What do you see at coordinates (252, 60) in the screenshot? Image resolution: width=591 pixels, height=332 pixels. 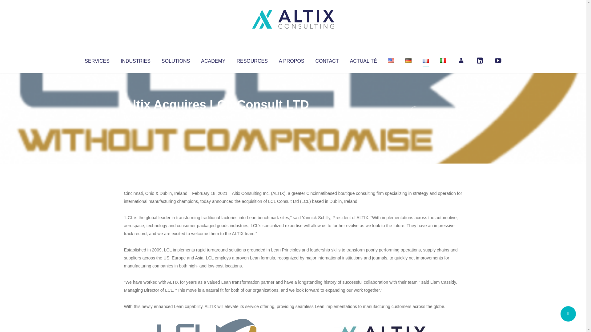 I see `RESOURCES` at bounding box center [252, 60].